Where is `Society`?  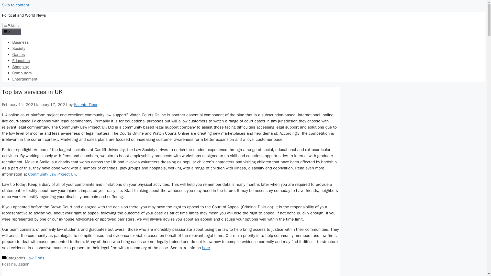
Society is located at coordinates (18, 49).